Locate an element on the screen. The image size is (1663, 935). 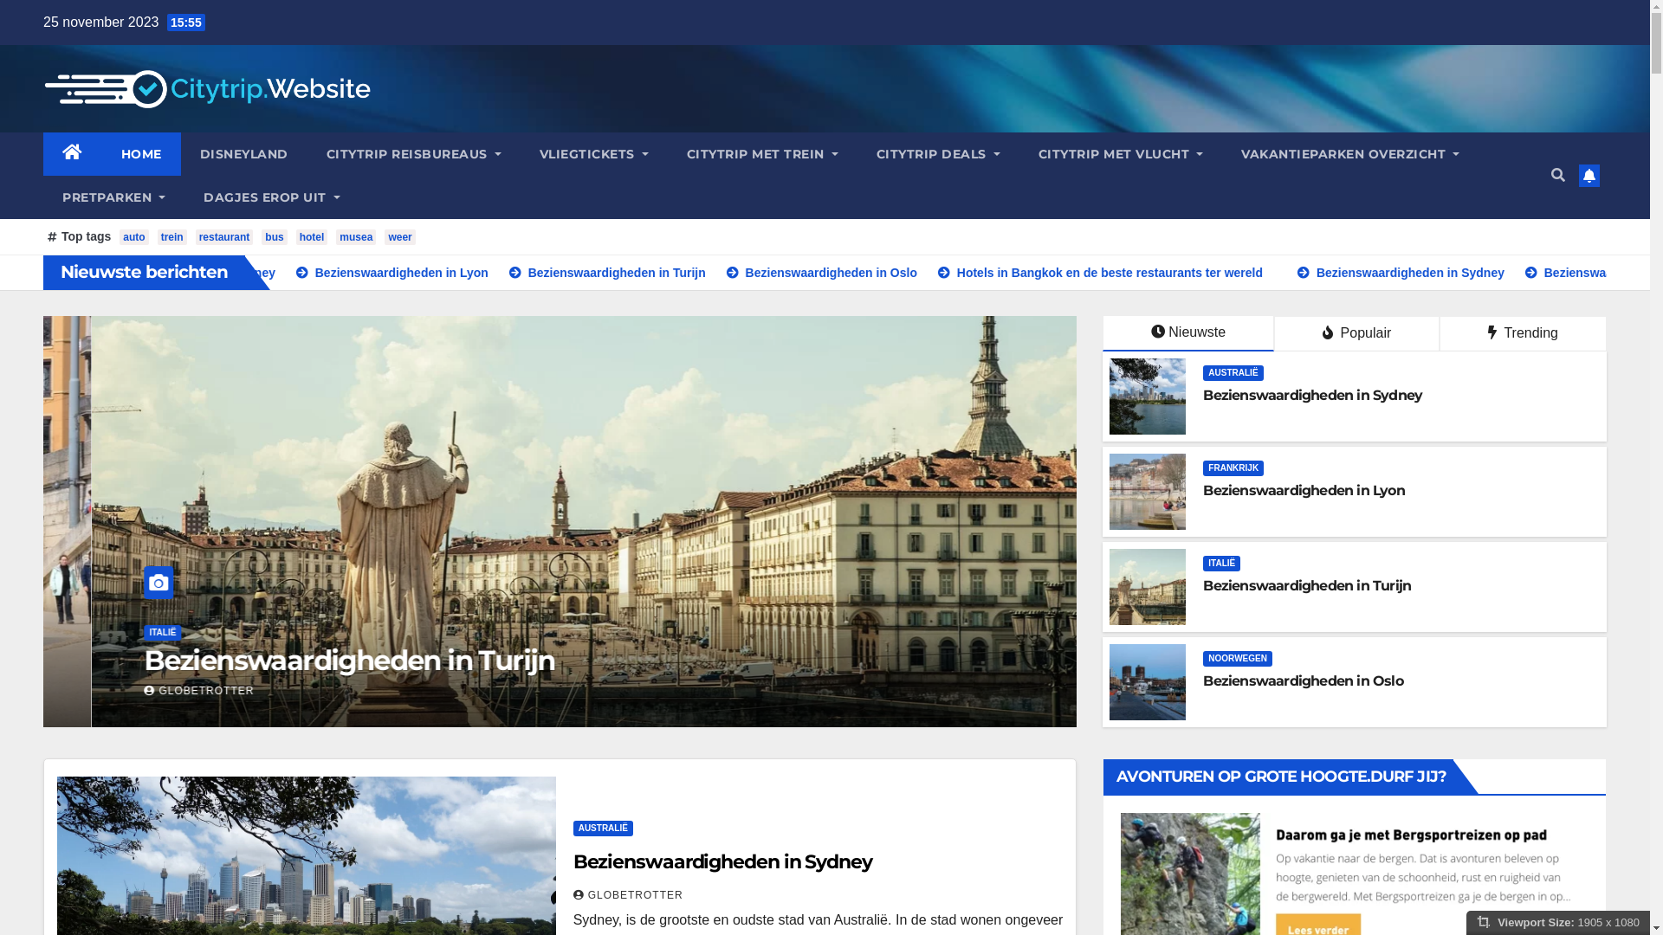
CITYTRIP DEALS is located at coordinates (939, 154).